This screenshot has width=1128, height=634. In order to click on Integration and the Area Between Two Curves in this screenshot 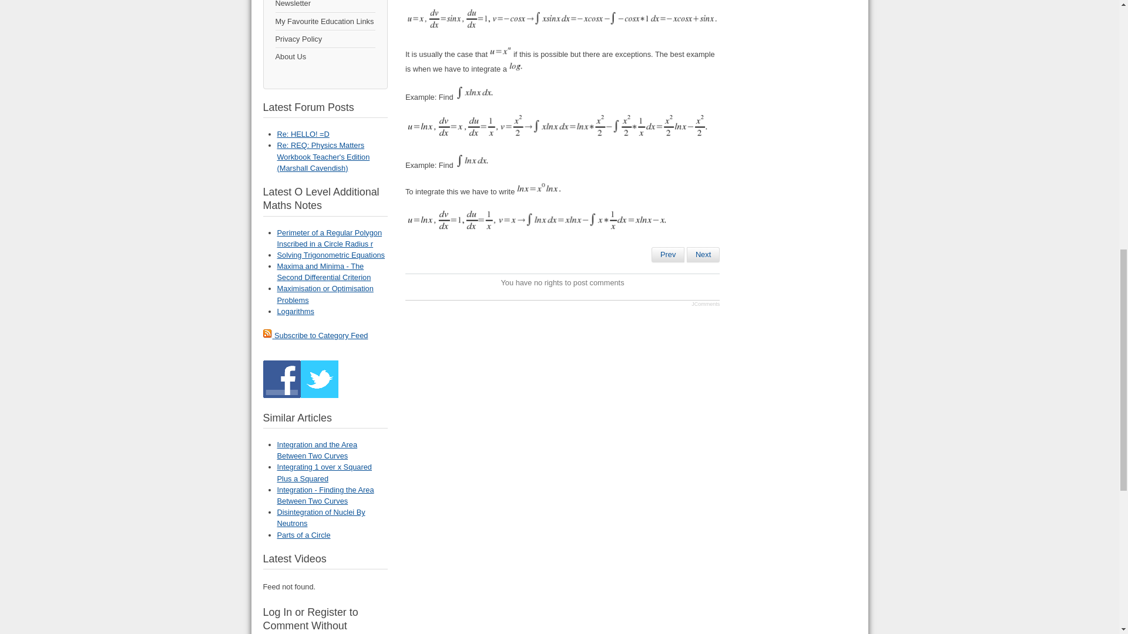, I will do `click(668, 255)`.